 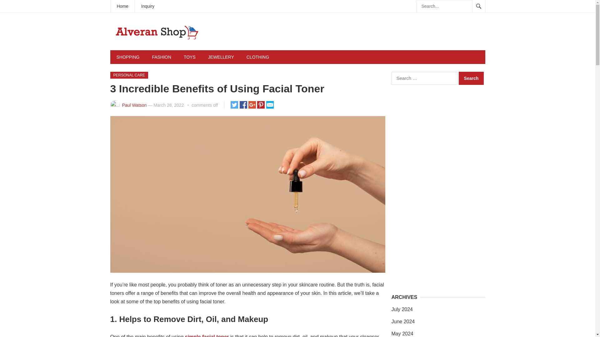 I want to click on Home, so click(x=122, y=6).